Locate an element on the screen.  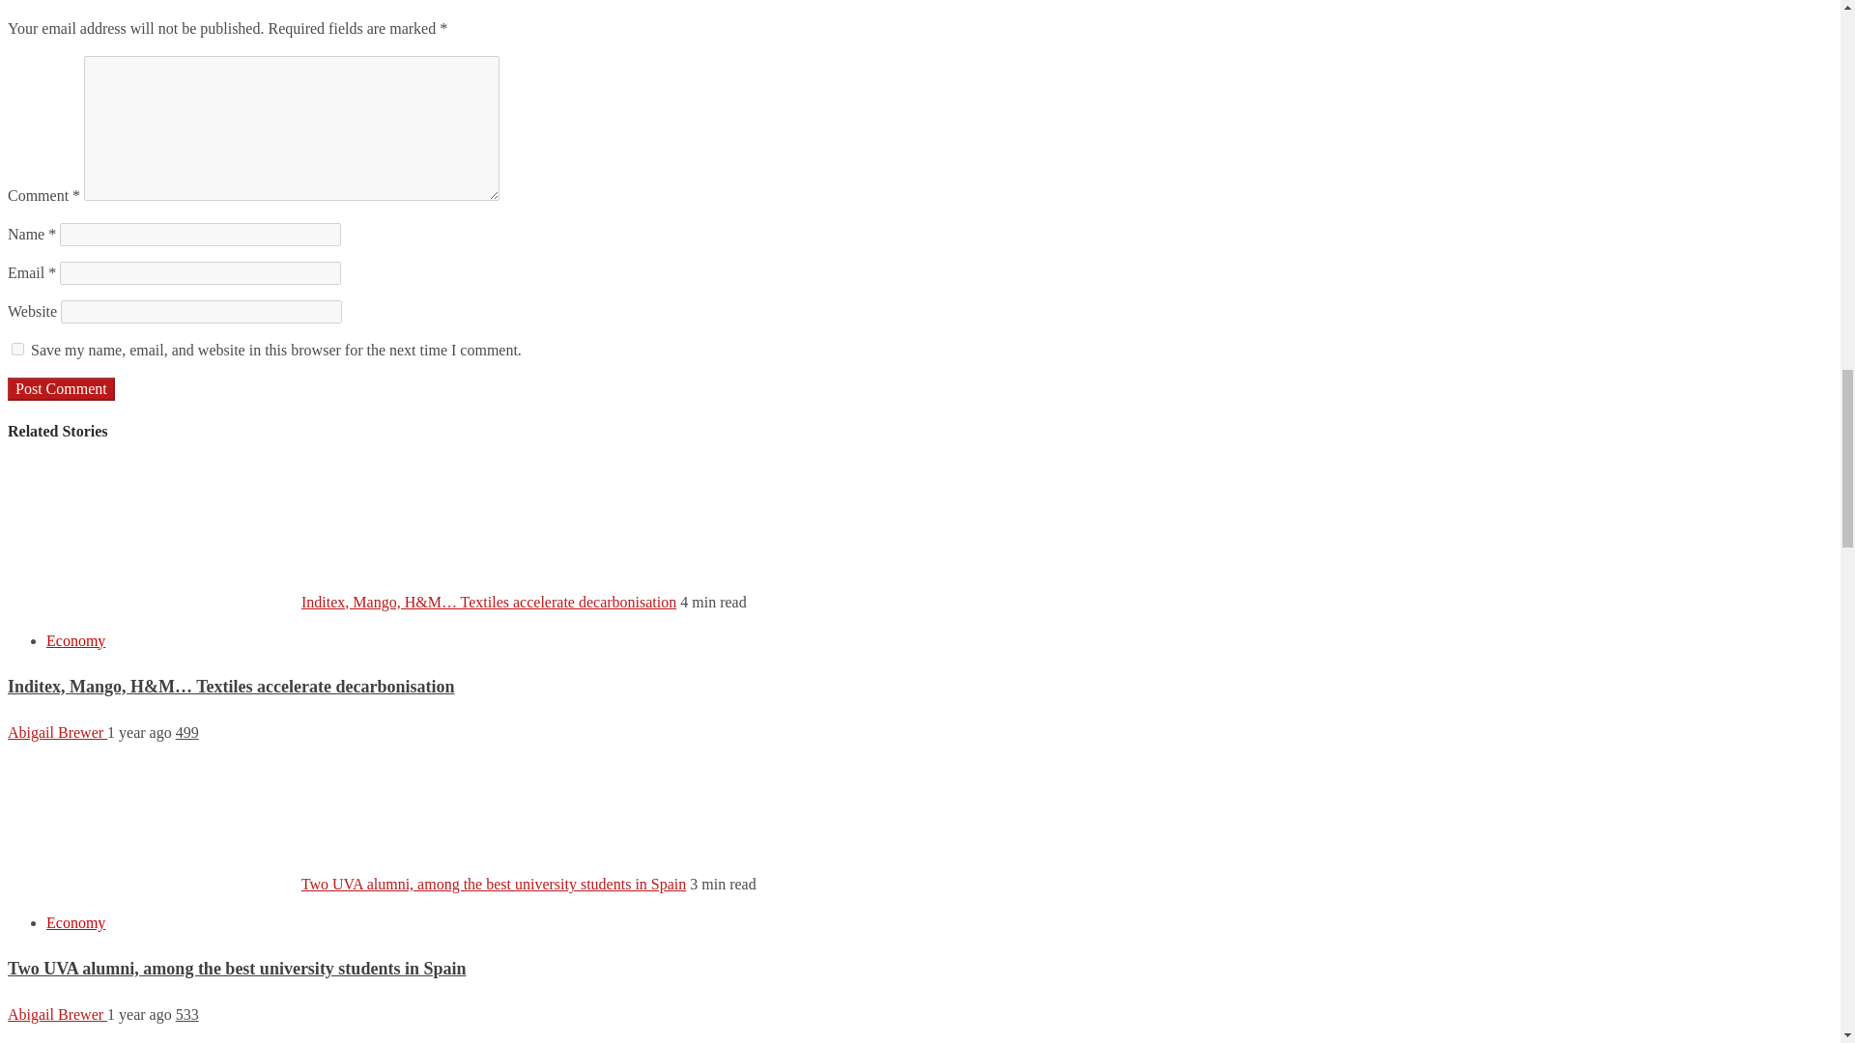
Abigail Brewer is located at coordinates (57, 1014).